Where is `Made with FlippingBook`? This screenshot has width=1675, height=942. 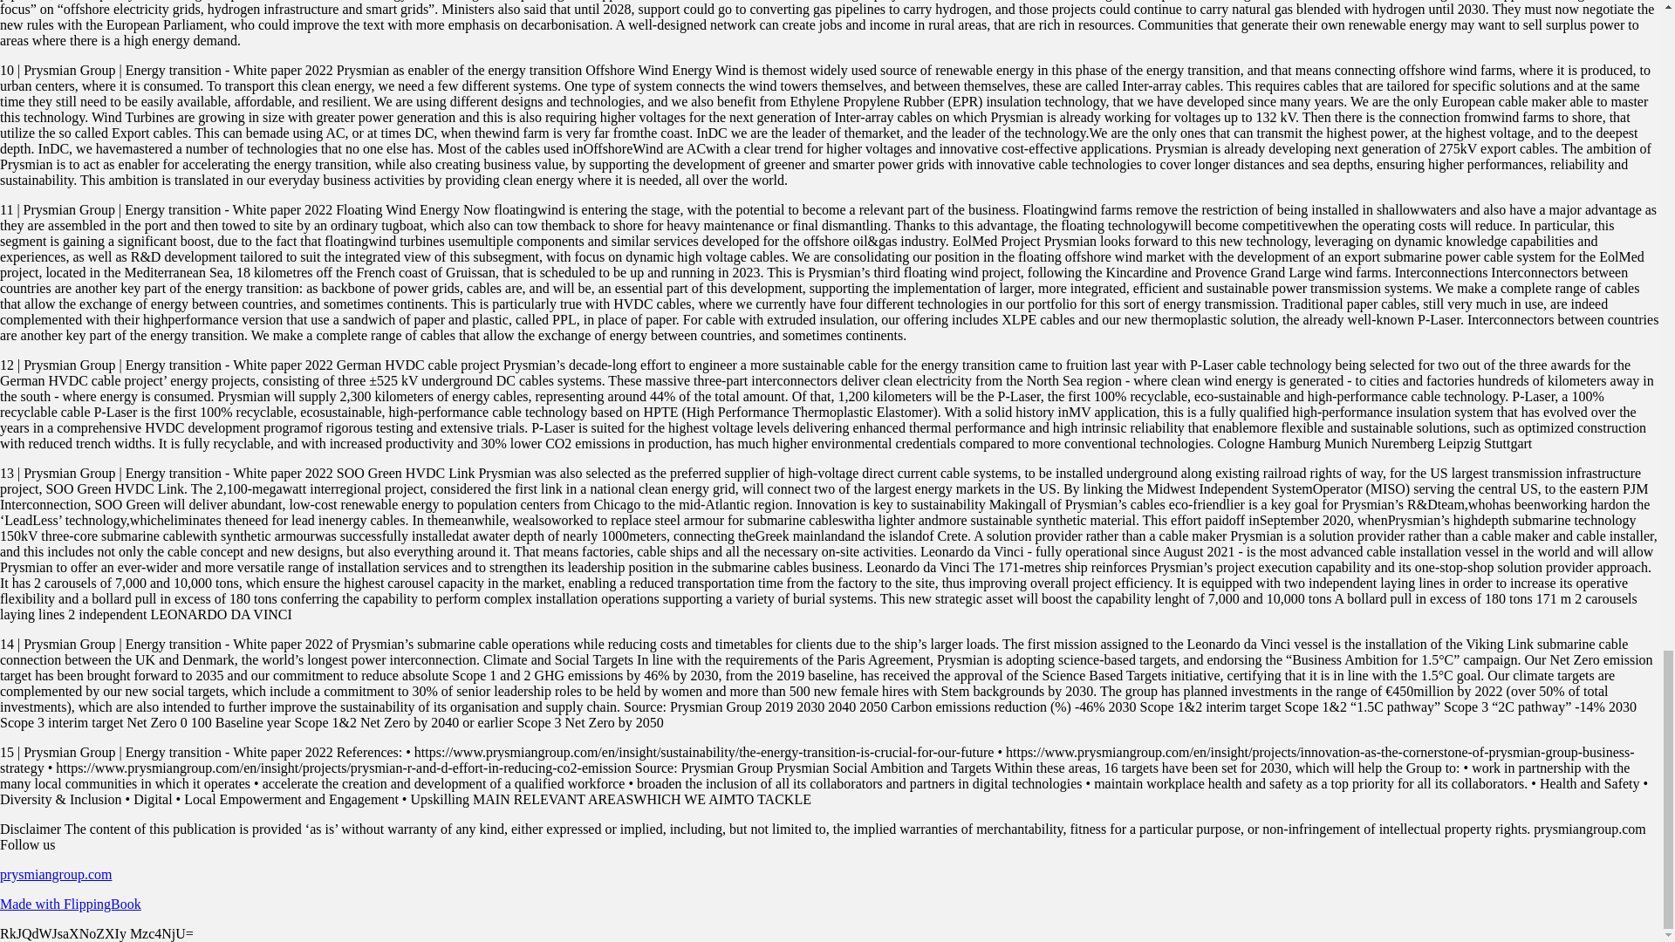 Made with FlippingBook is located at coordinates (70, 904).